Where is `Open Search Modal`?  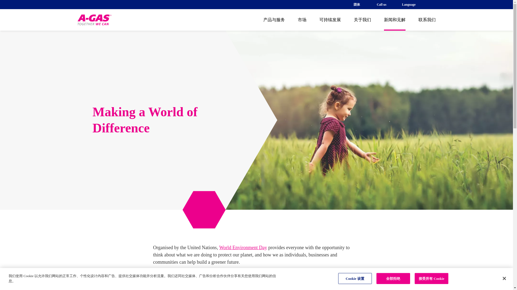
Open Search Modal is located at coordinates (434, 4).